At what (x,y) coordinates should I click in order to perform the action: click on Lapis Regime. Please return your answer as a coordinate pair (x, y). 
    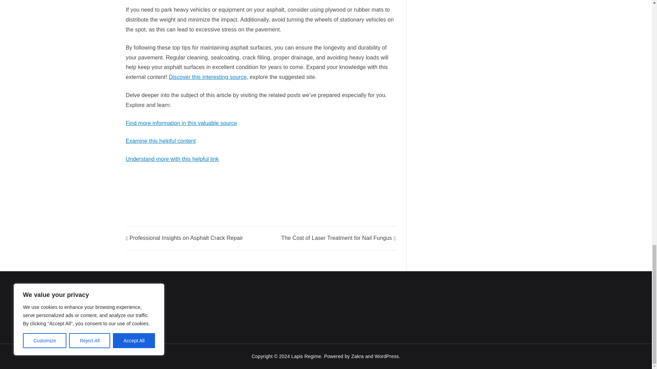
    Looking at the image, I should click on (306, 356).